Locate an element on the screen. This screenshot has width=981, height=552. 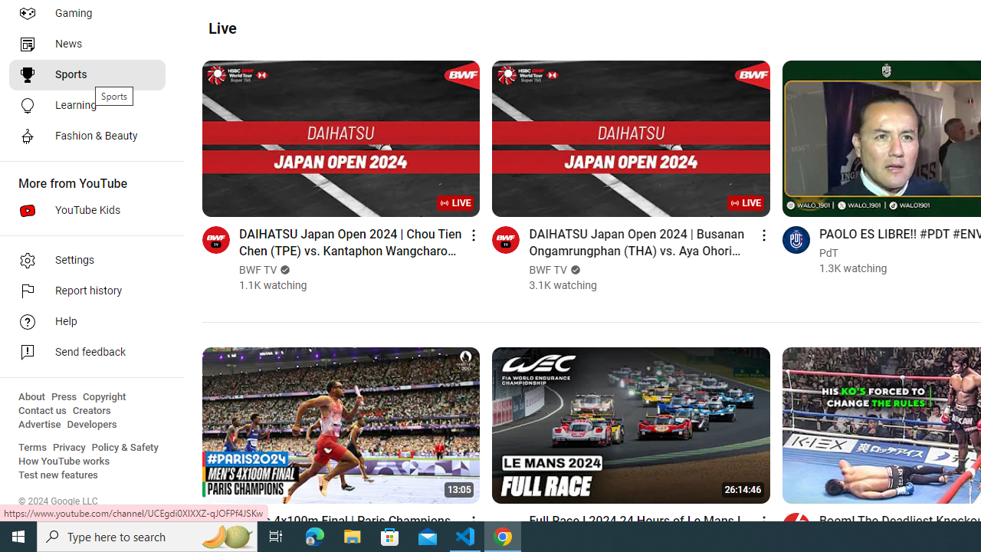
YouTube Kids is located at coordinates (87, 210).